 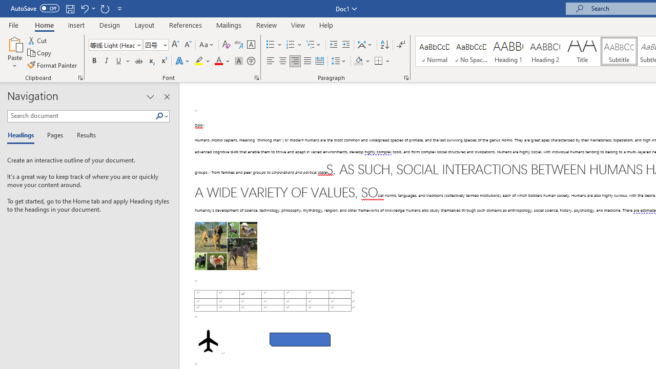 I want to click on Paragraph..., so click(x=406, y=78).